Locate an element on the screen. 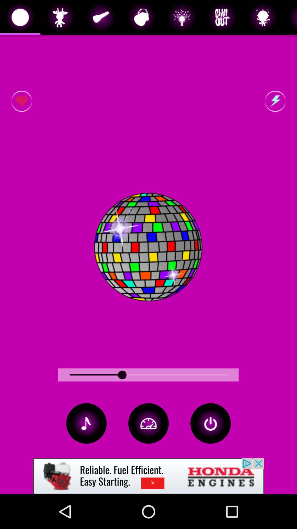  click on music icon is located at coordinates (86, 423).